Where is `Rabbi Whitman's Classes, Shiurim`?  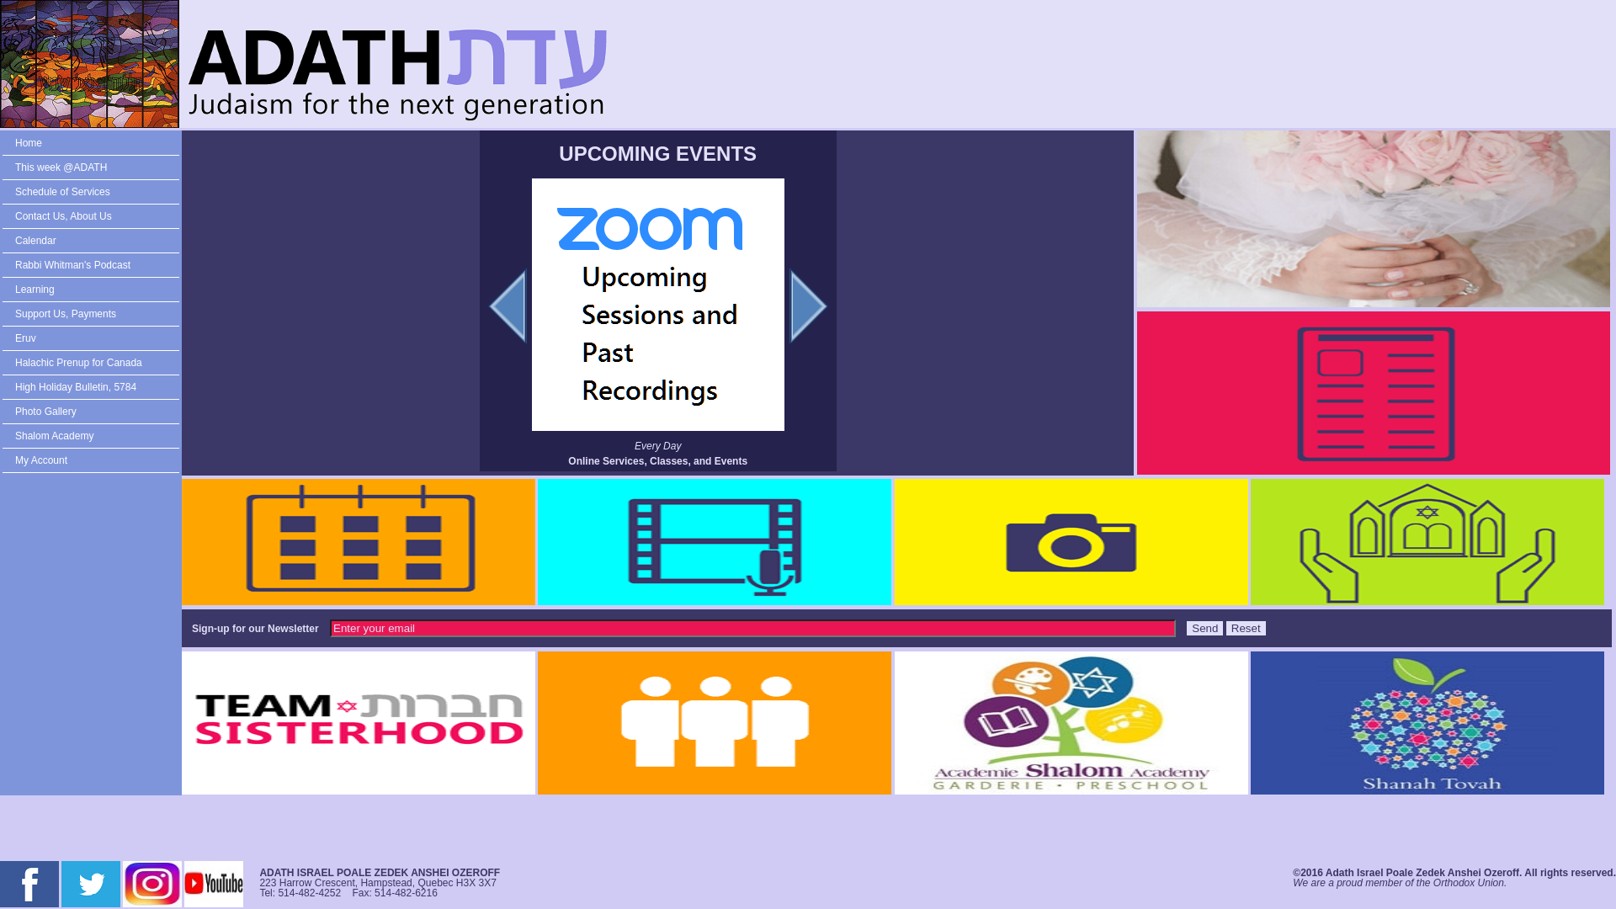 Rabbi Whitman's Classes, Shiurim is located at coordinates (140, 549).